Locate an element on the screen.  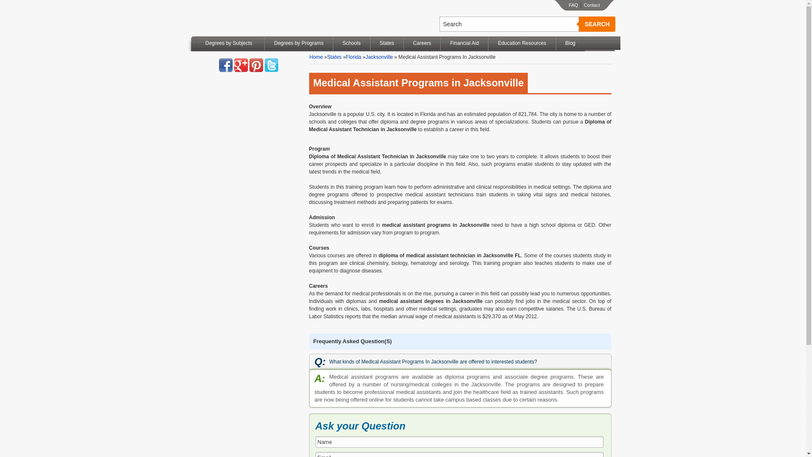
States is located at coordinates (387, 43).